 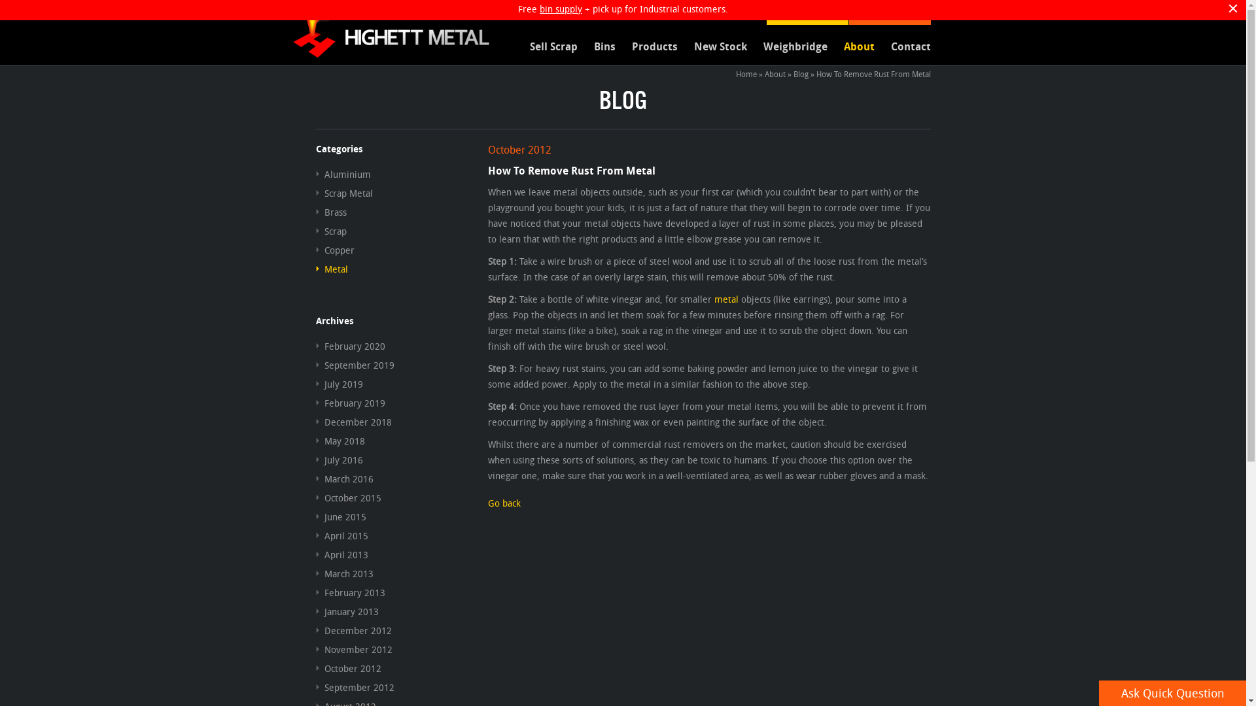 I want to click on Bins, so click(x=596, y=46).